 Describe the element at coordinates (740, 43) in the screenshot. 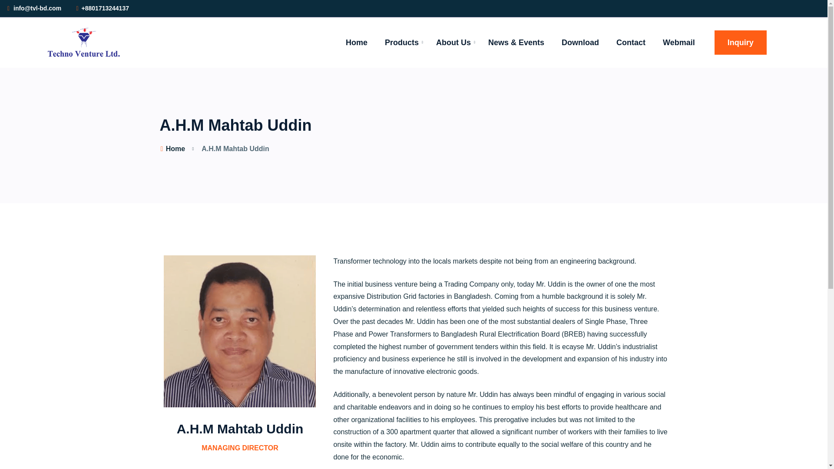

I see `Inquiry` at that location.